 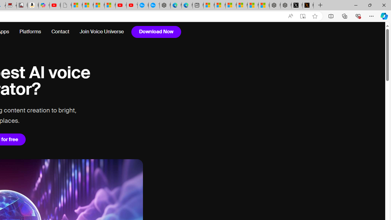 What do you see at coordinates (303, 16) in the screenshot?
I see `Enter Immersive Reader (F9)` at bounding box center [303, 16].